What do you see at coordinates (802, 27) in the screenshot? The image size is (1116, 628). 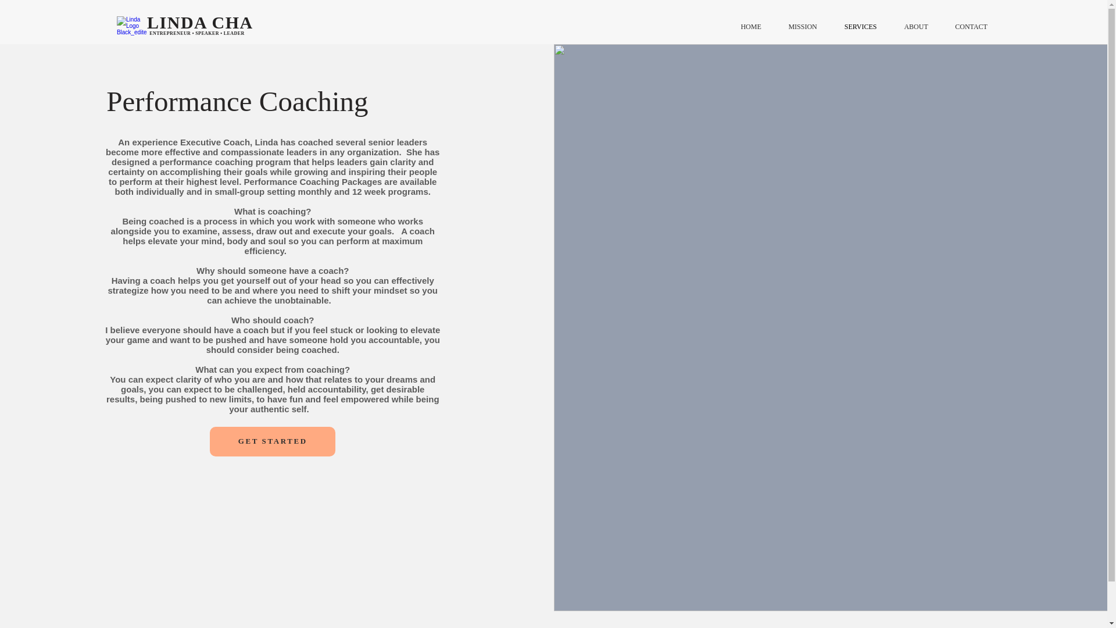 I see `MISSION` at bounding box center [802, 27].